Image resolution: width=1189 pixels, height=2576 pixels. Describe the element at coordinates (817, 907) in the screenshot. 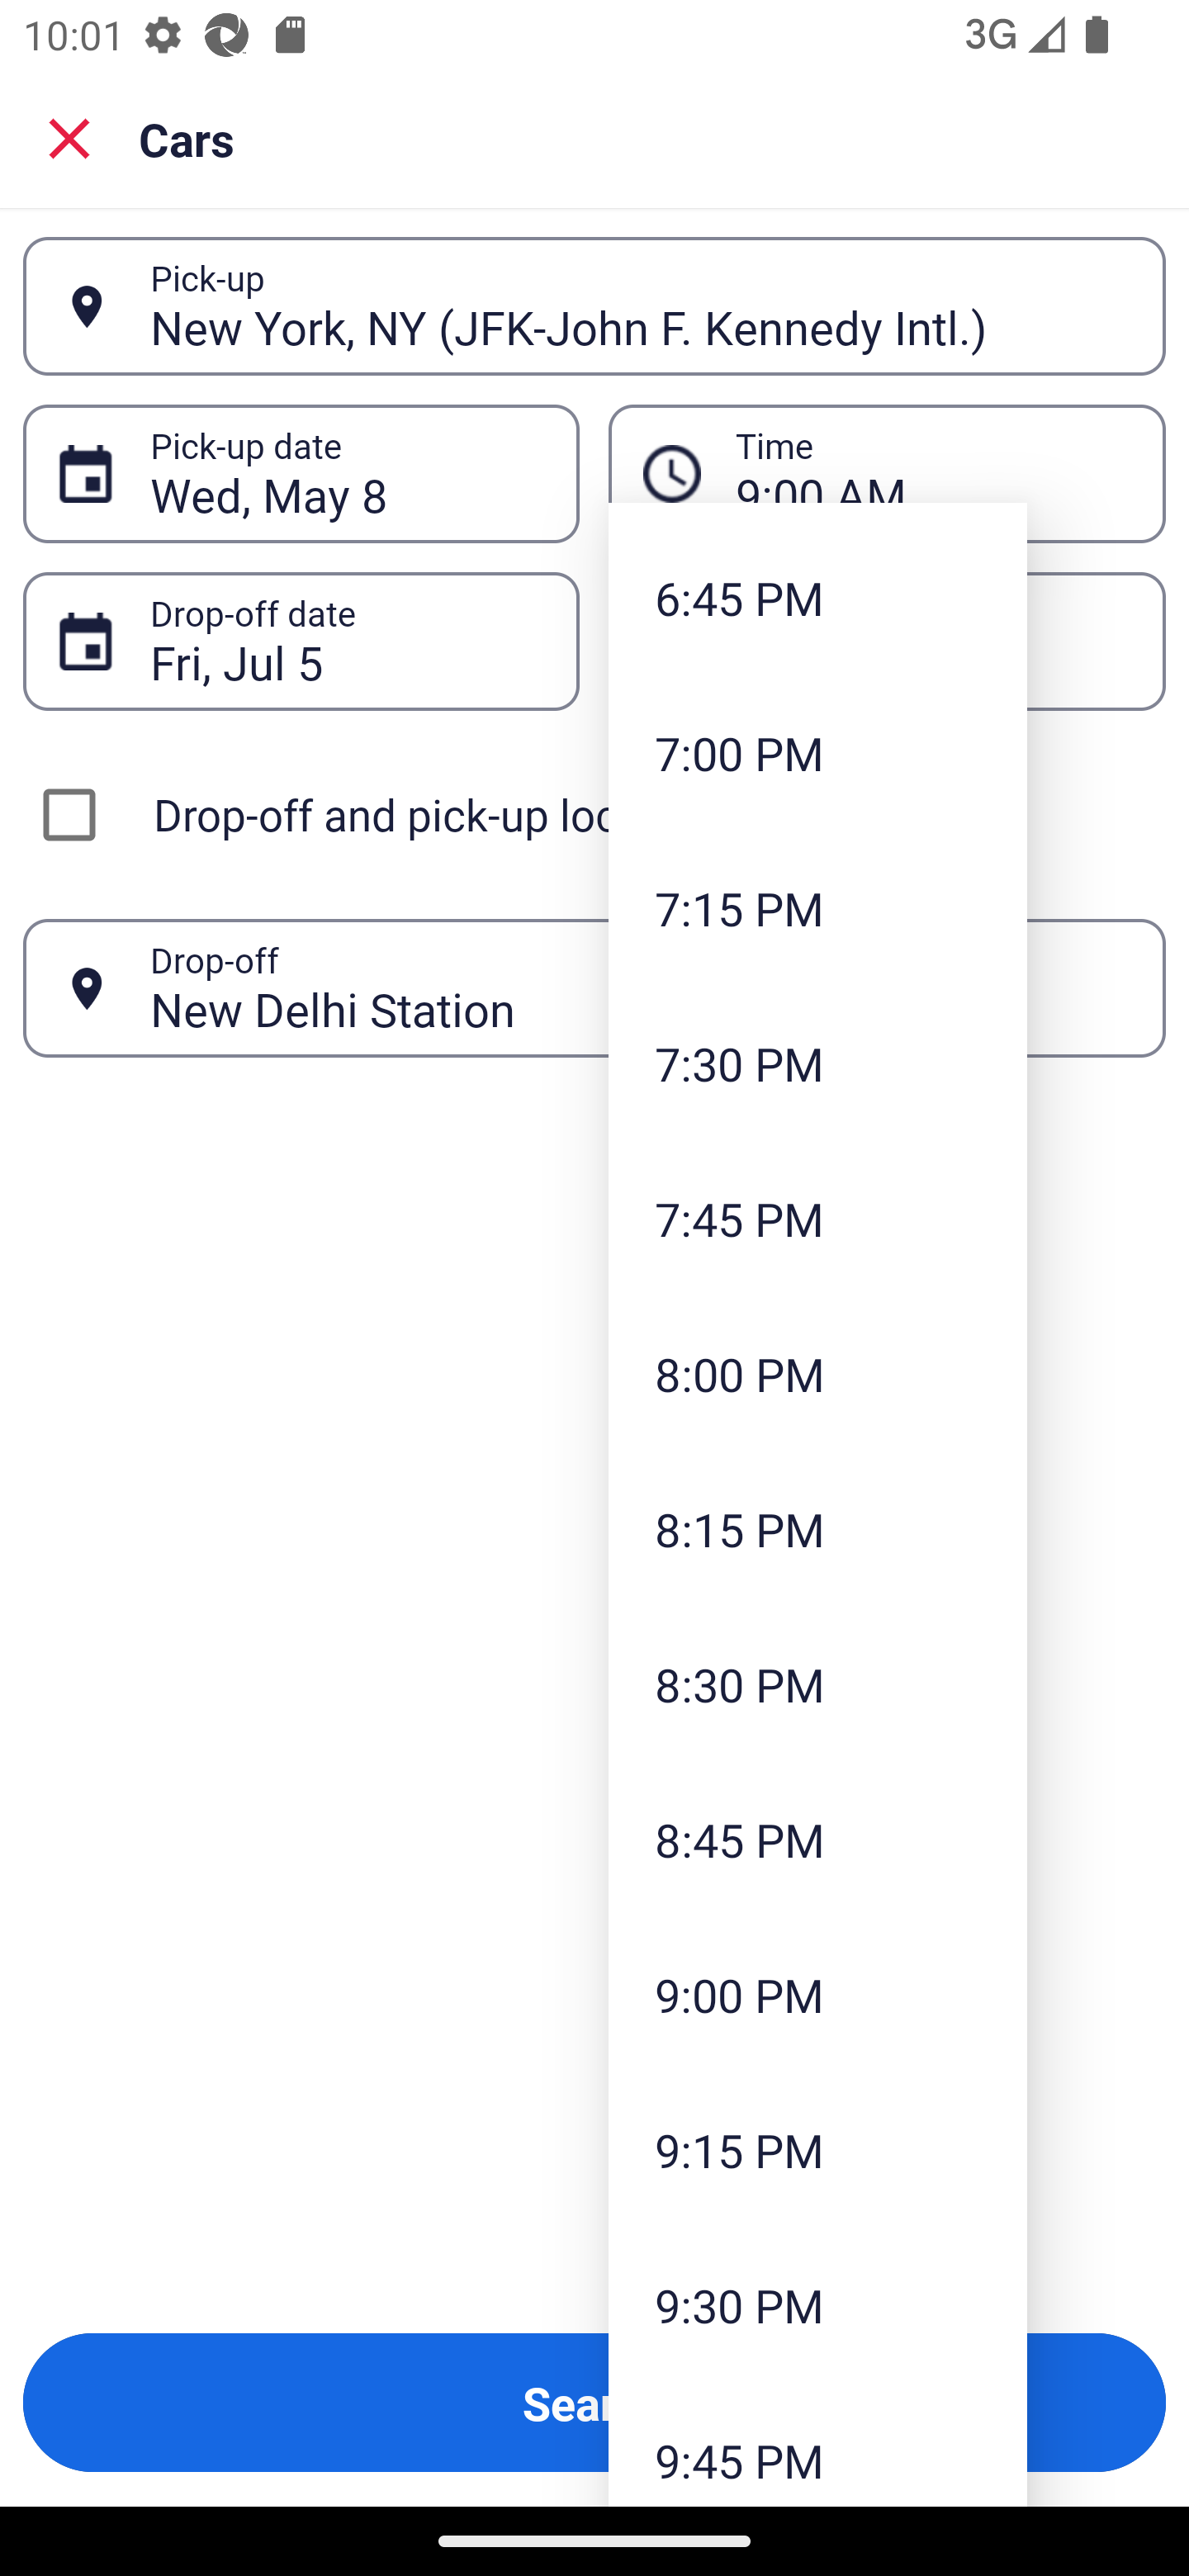

I see `7:15 PM` at that location.